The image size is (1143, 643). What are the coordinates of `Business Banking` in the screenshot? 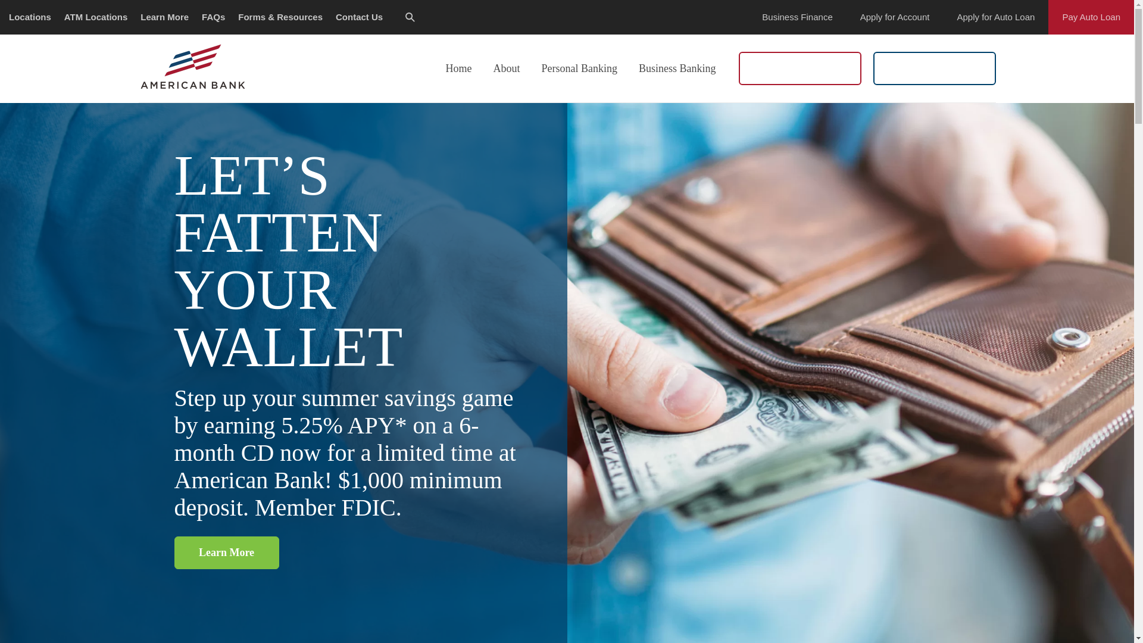 It's located at (677, 68).